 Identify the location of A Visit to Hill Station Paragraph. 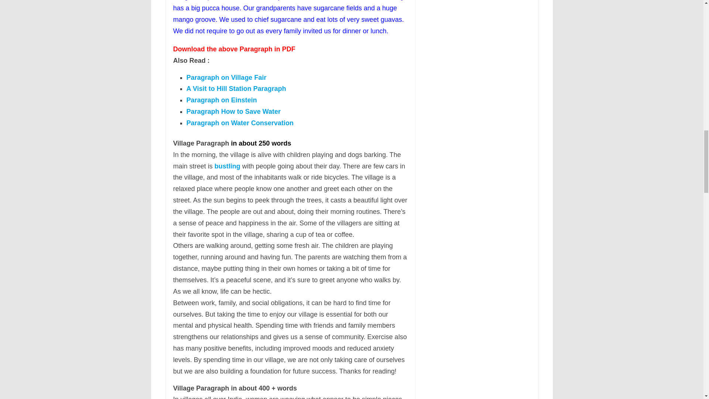
(236, 89).